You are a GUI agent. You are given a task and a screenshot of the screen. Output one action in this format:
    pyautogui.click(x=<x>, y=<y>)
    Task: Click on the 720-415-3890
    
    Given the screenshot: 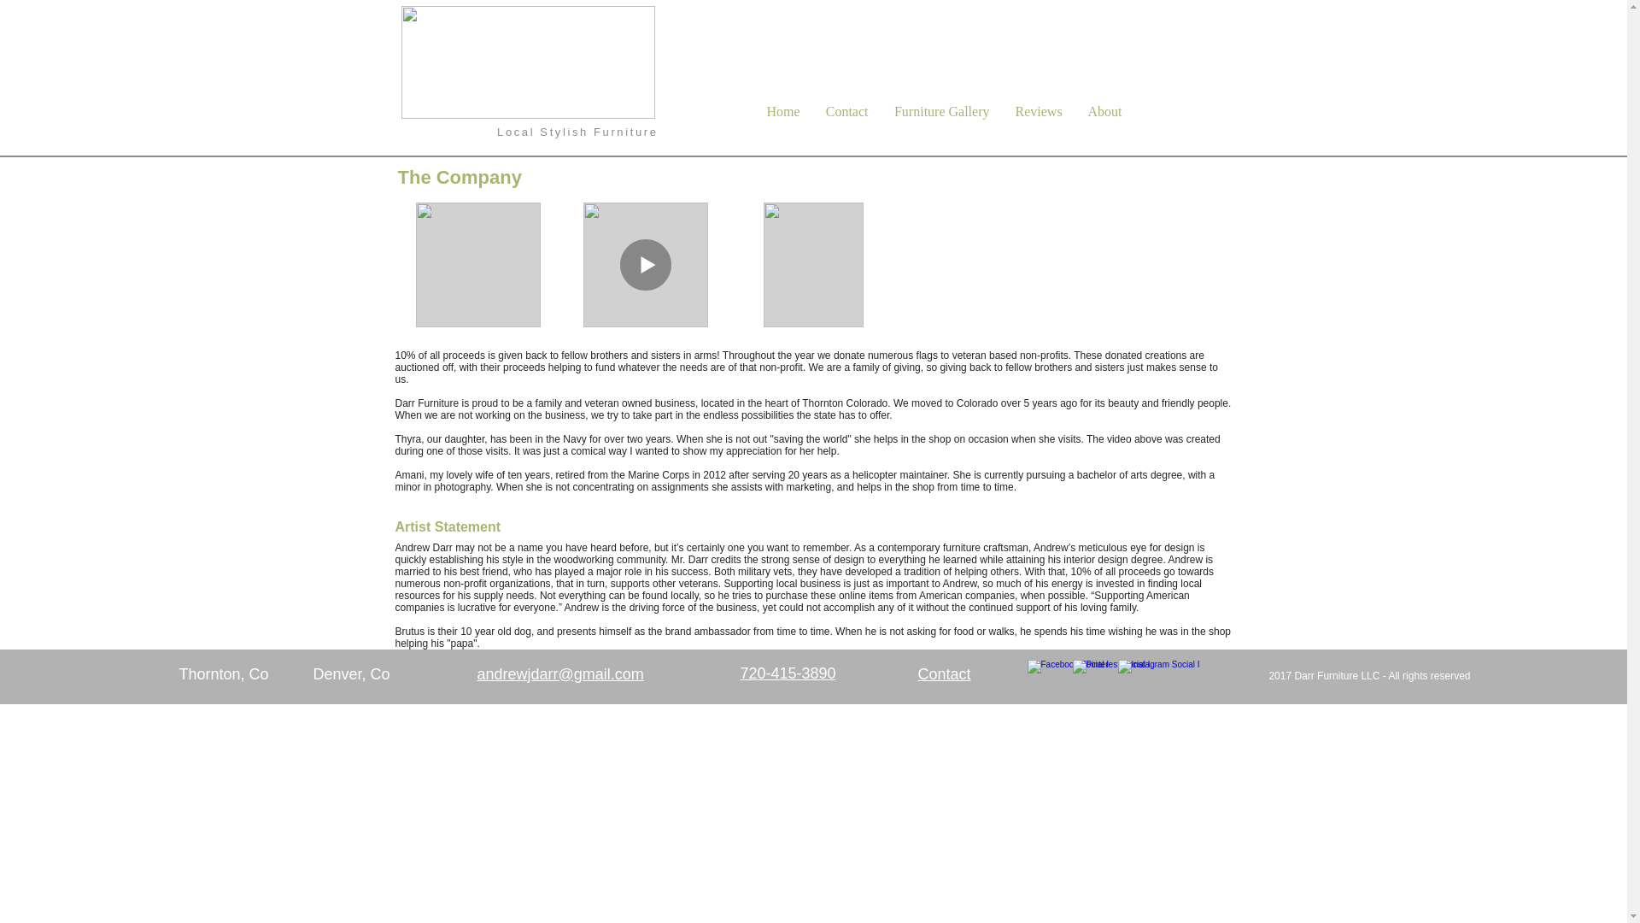 What is the action you would take?
    pyautogui.click(x=787, y=673)
    